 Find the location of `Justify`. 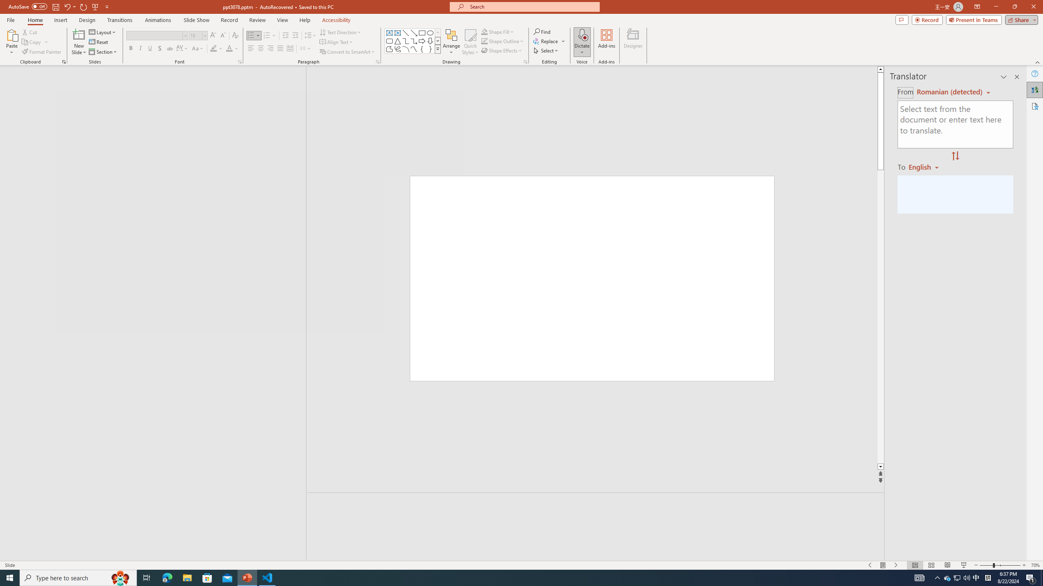

Justify is located at coordinates (279, 49).